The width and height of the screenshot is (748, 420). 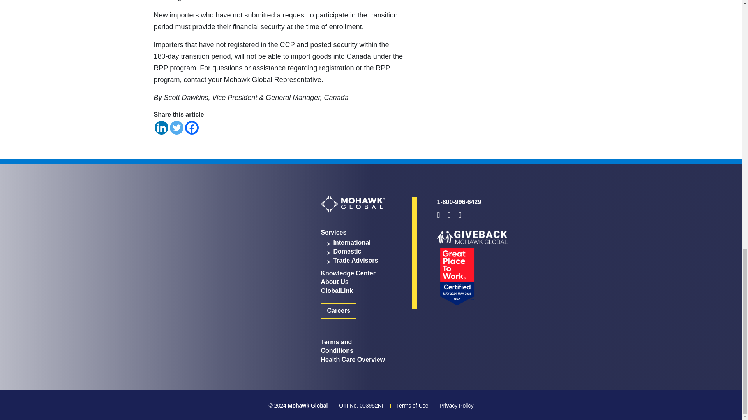 What do you see at coordinates (176, 128) in the screenshot?
I see `Twitter` at bounding box center [176, 128].